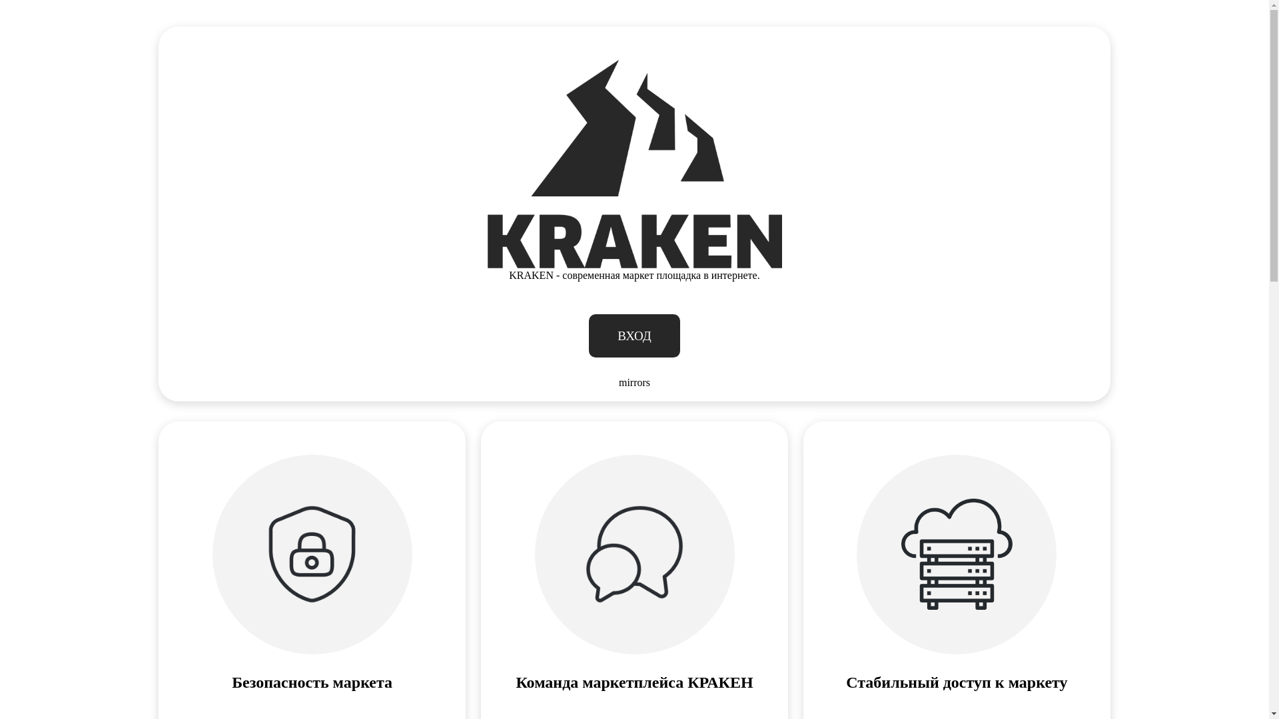 The image size is (1279, 719). I want to click on mirrors, so click(634, 383).